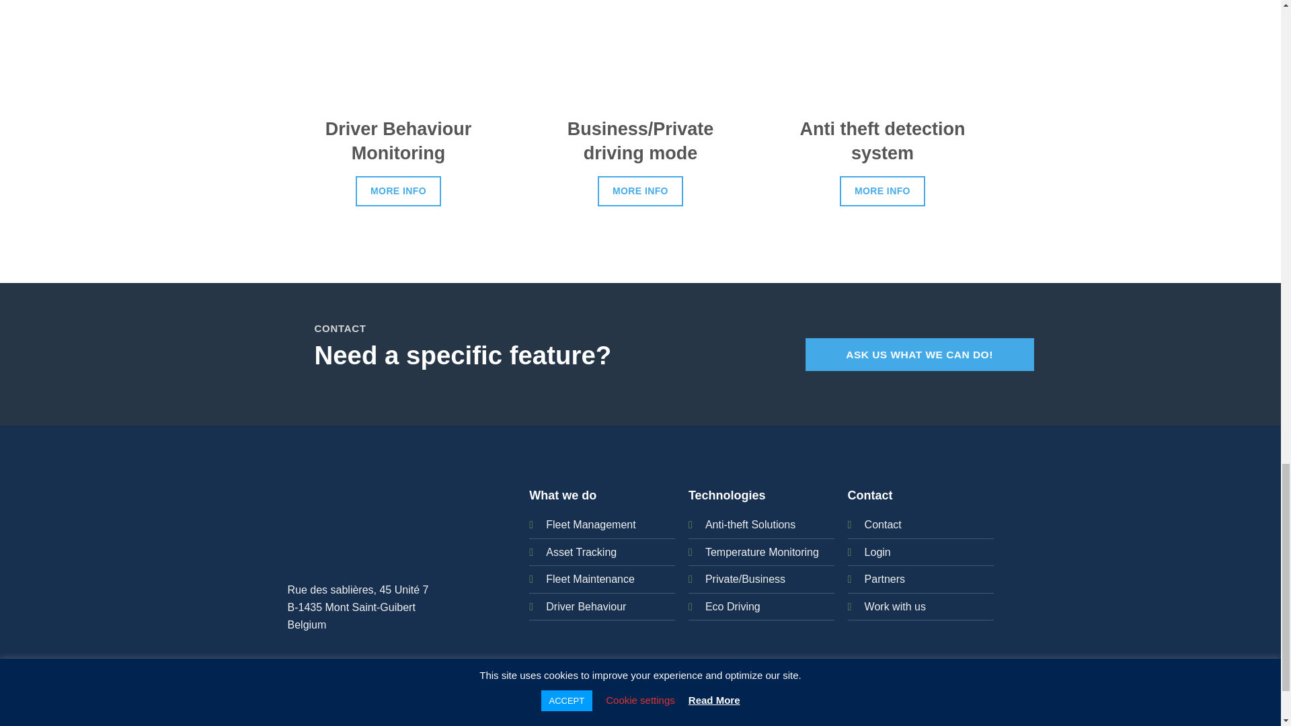 The width and height of the screenshot is (1291, 726). Describe the element at coordinates (883, 524) in the screenshot. I see `Contact` at that location.